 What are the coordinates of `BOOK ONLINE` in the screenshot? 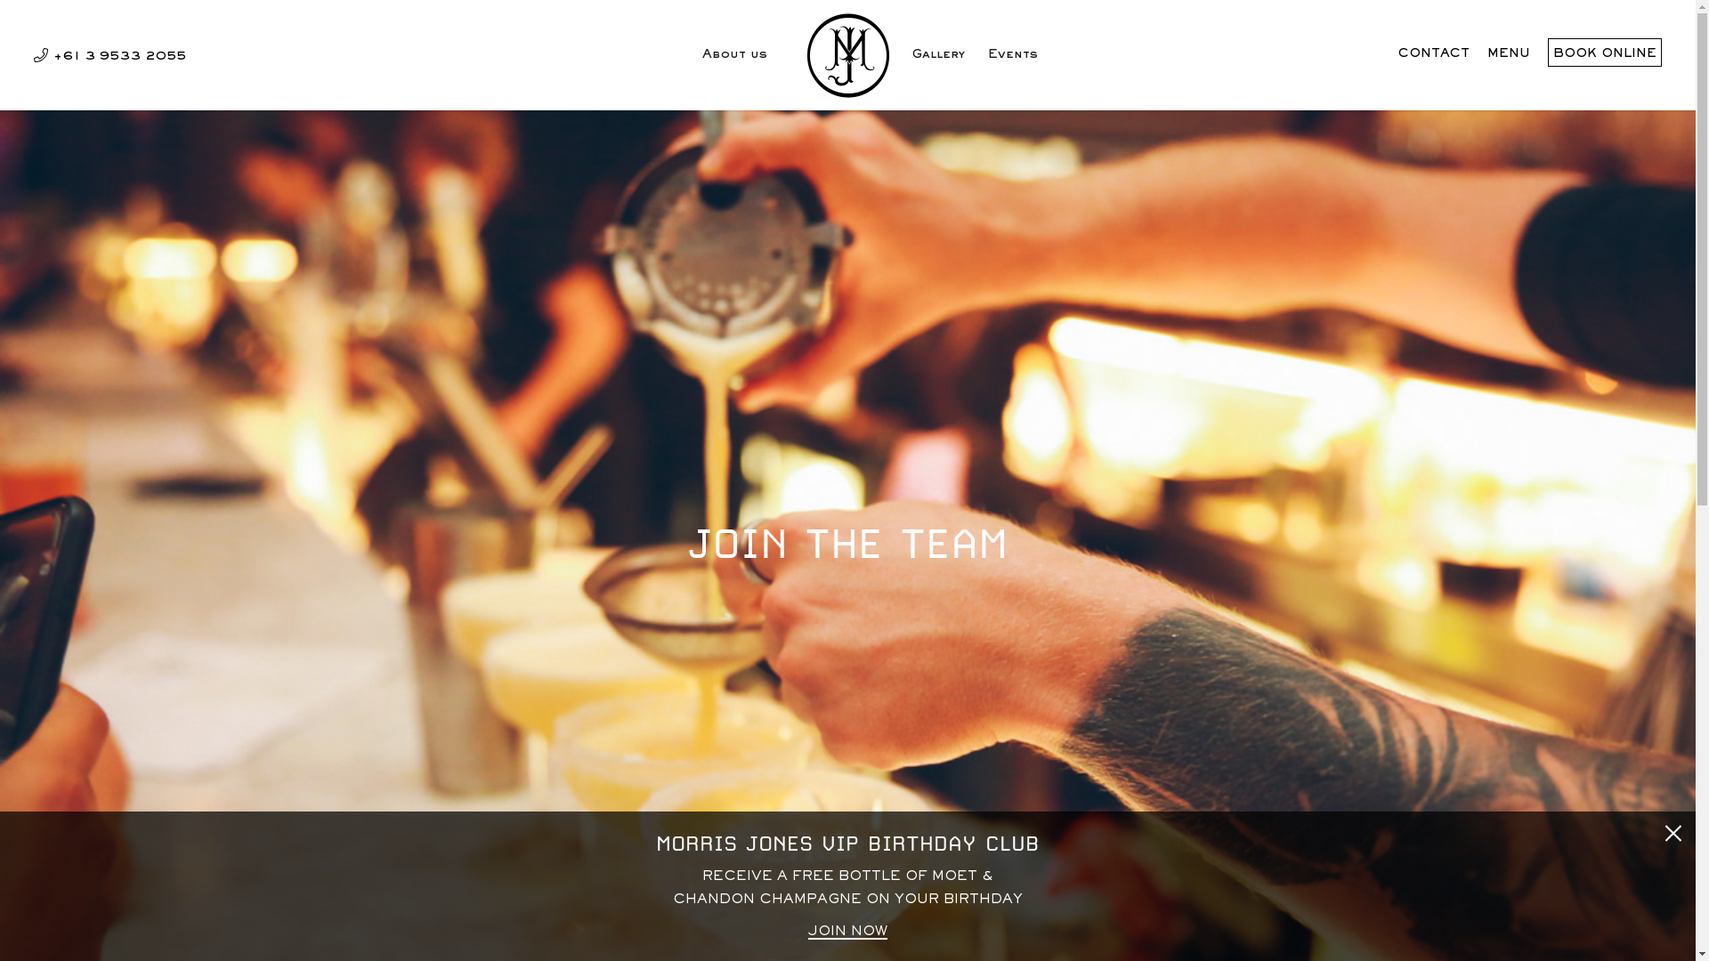 It's located at (1605, 52).